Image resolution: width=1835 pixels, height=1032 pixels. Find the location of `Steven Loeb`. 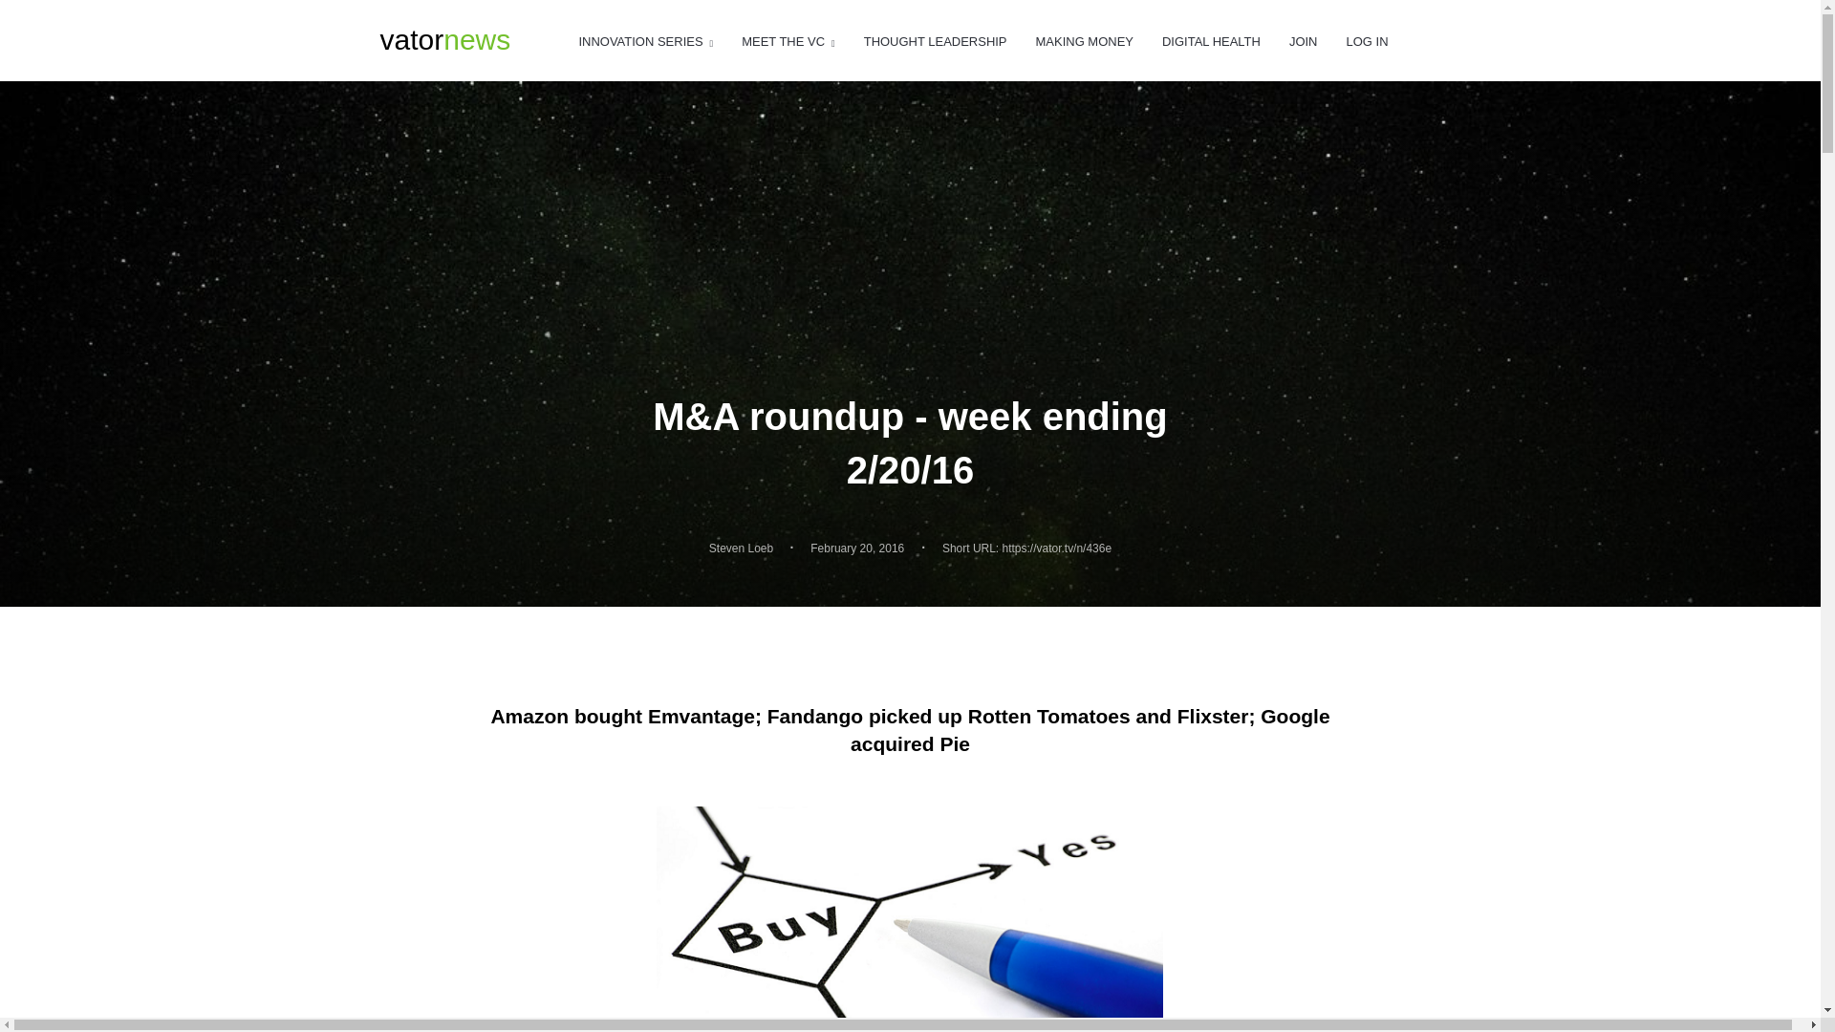

Steven Loeb is located at coordinates (1211, 42).